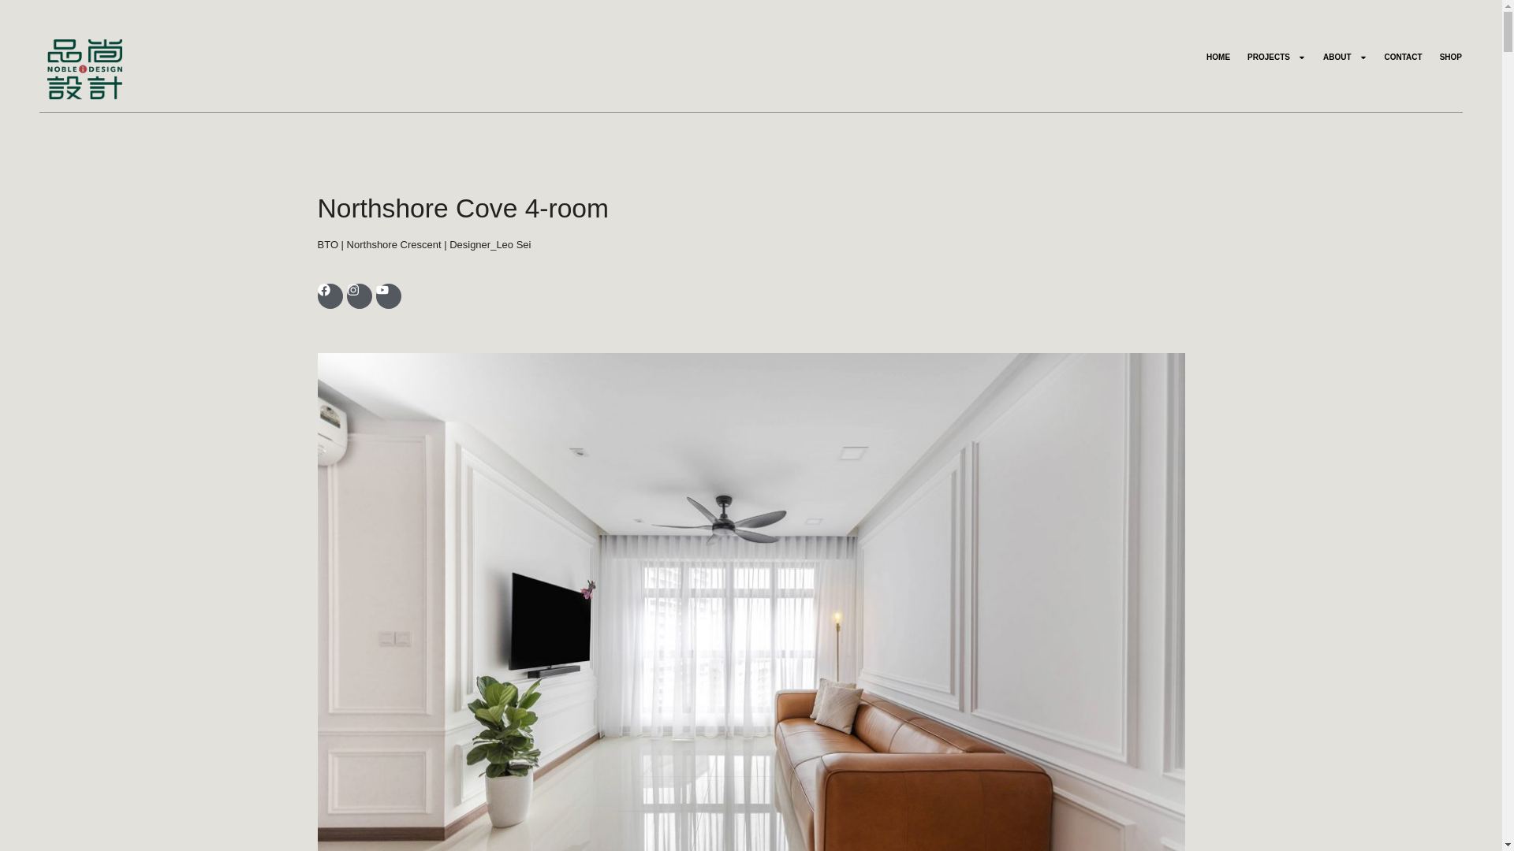 This screenshot has height=851, width=1514. Describe the element at coordinates (1345, 57) in the screenshot. I see `ABOUT` at that location.